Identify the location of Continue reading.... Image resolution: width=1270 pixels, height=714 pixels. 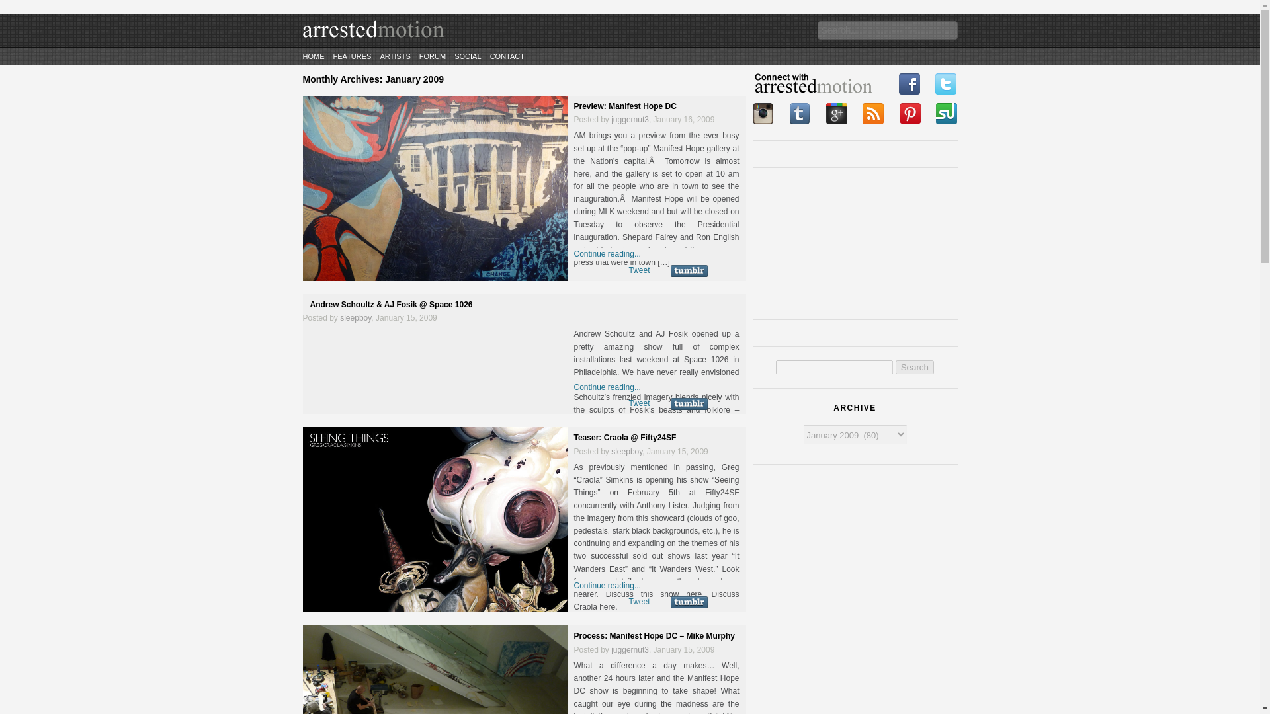
(607, 387).